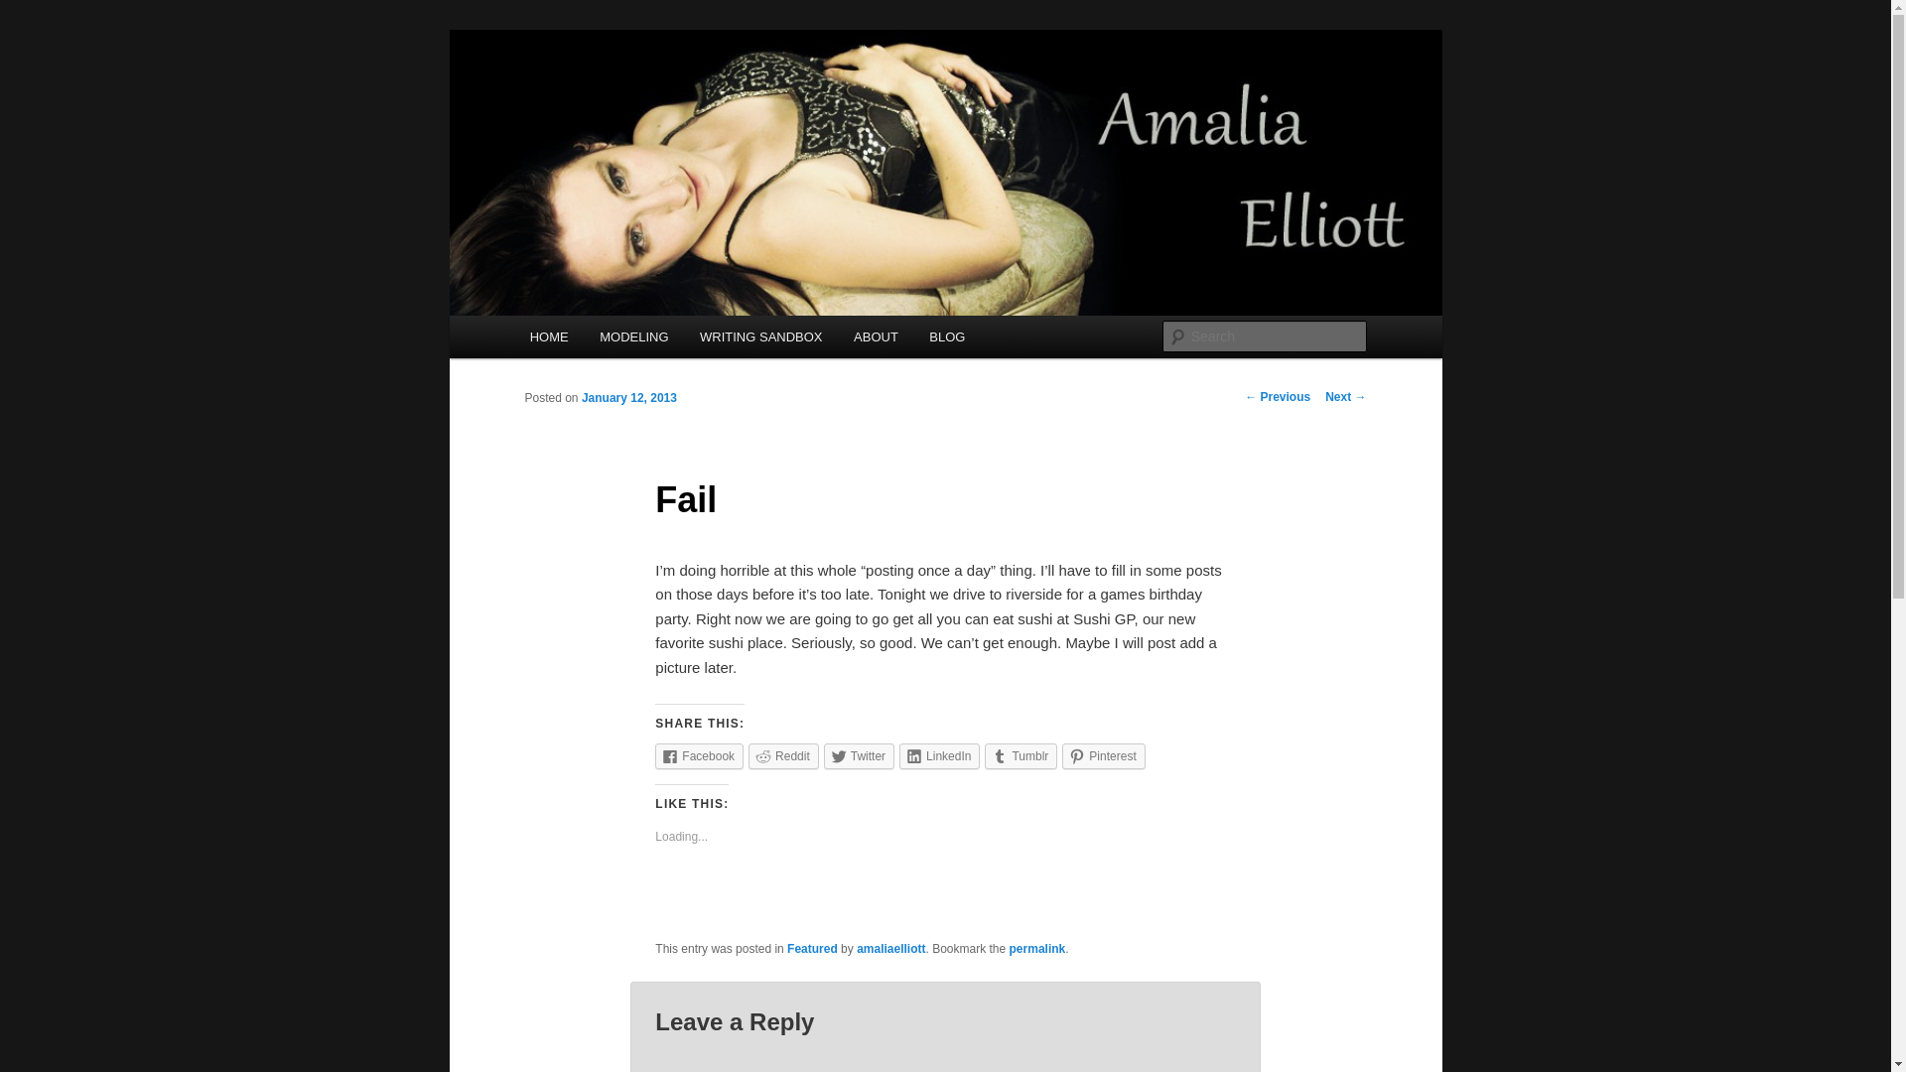 Image resolution: width=1906 pixels, height=1072 pixels. What do you see at coordinates (1021, 756) in the screenshot?
I see `Tumblr` at bounding box center [1021, 756].